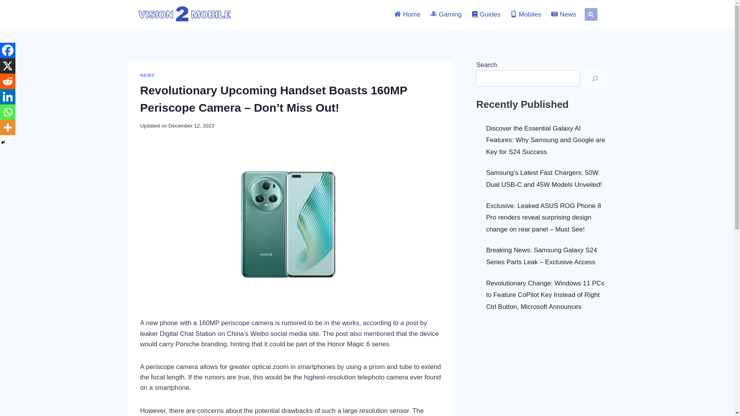 The height and width of the screenshot is (416, 740). I want to click on Hide, so click(3, 143).